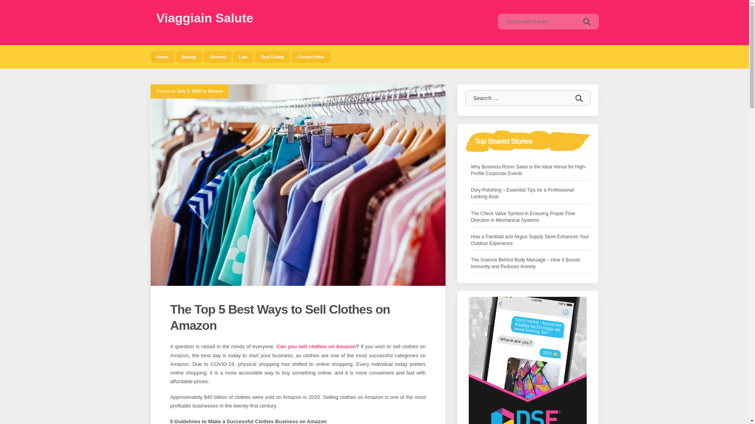  Describe the element at coordinates (578, 98) in the screenshot. I see `Search` at that location.